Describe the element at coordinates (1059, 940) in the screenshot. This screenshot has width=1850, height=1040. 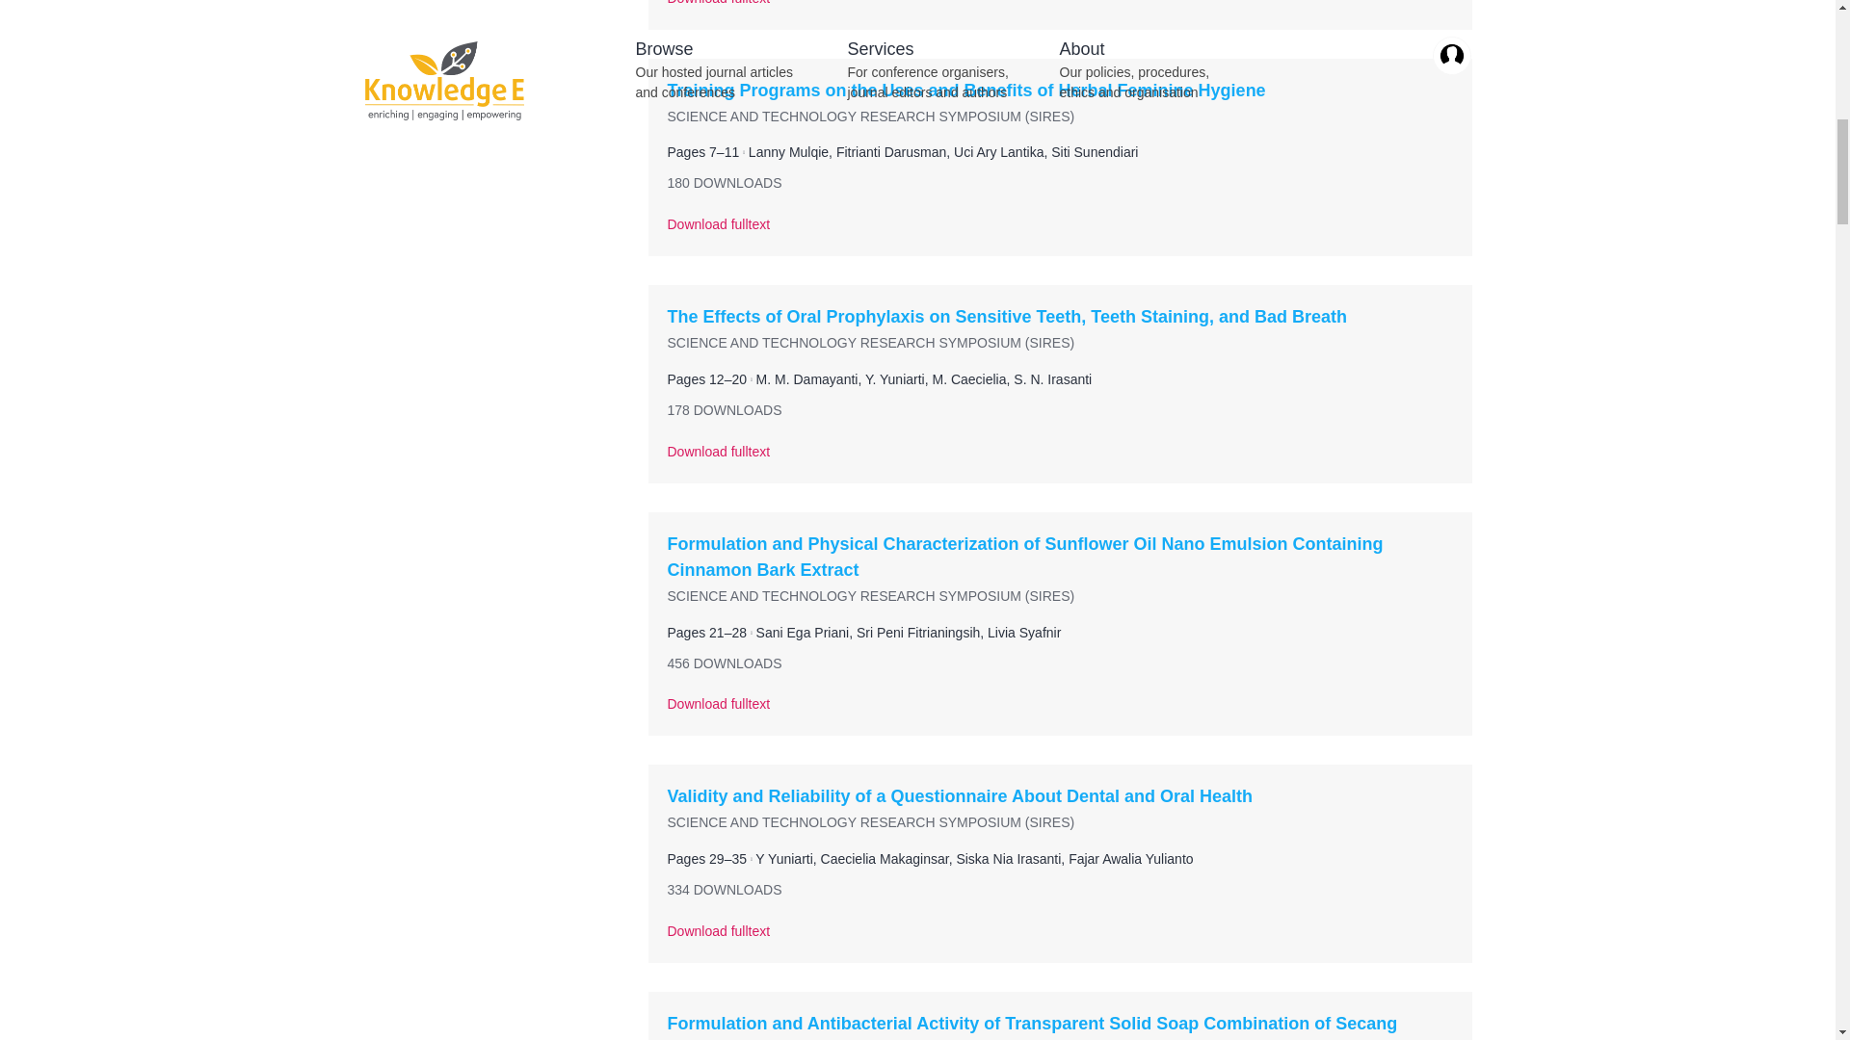
I see `Download fulltext` at that location.